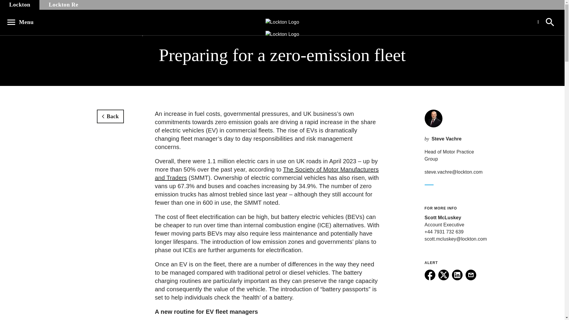 This screenshot has width=569, height=320. Describe the element at coordinates (8, 3) in the screenshot. I see `Skip to main content` at that location.